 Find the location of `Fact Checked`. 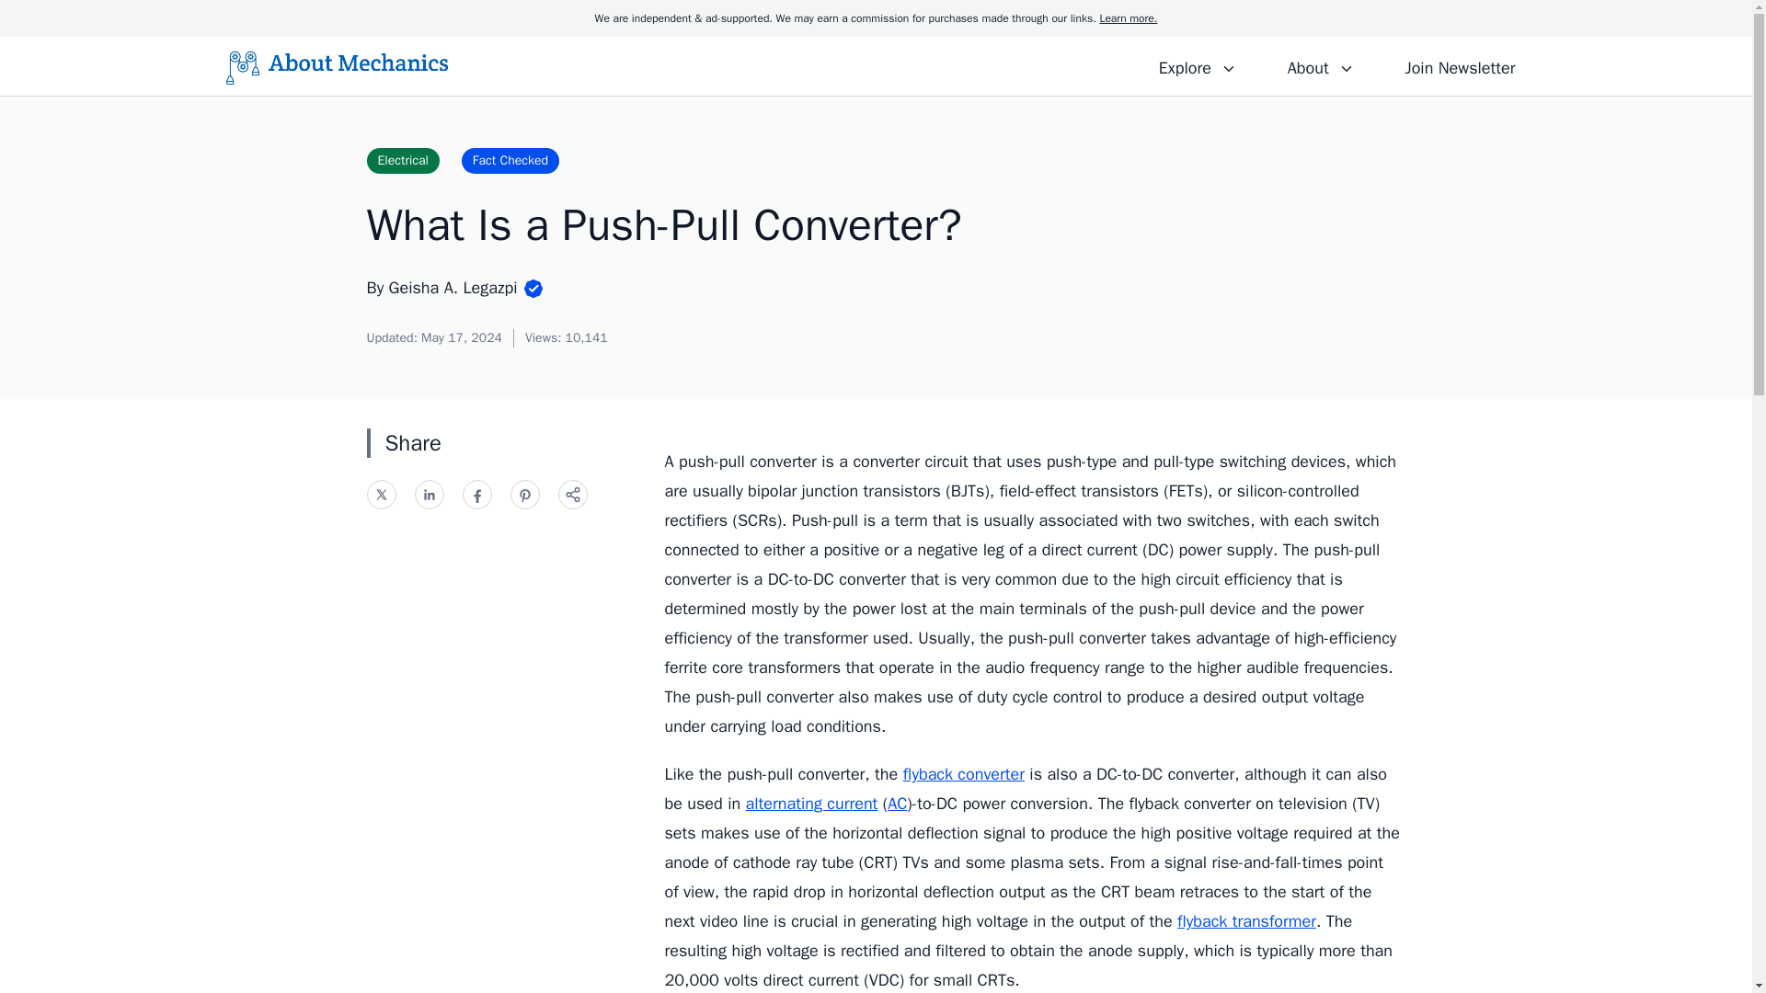

Fact Checked is located at coordinates (510, 160).